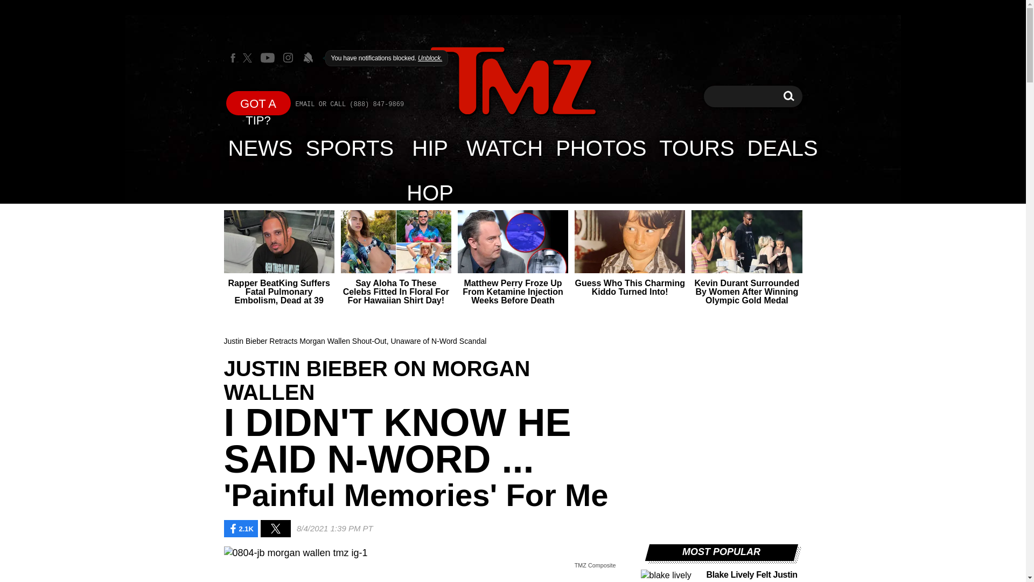 This screenshot has width=1034, height=582. I want to click on WATCH, so click(504, 148).